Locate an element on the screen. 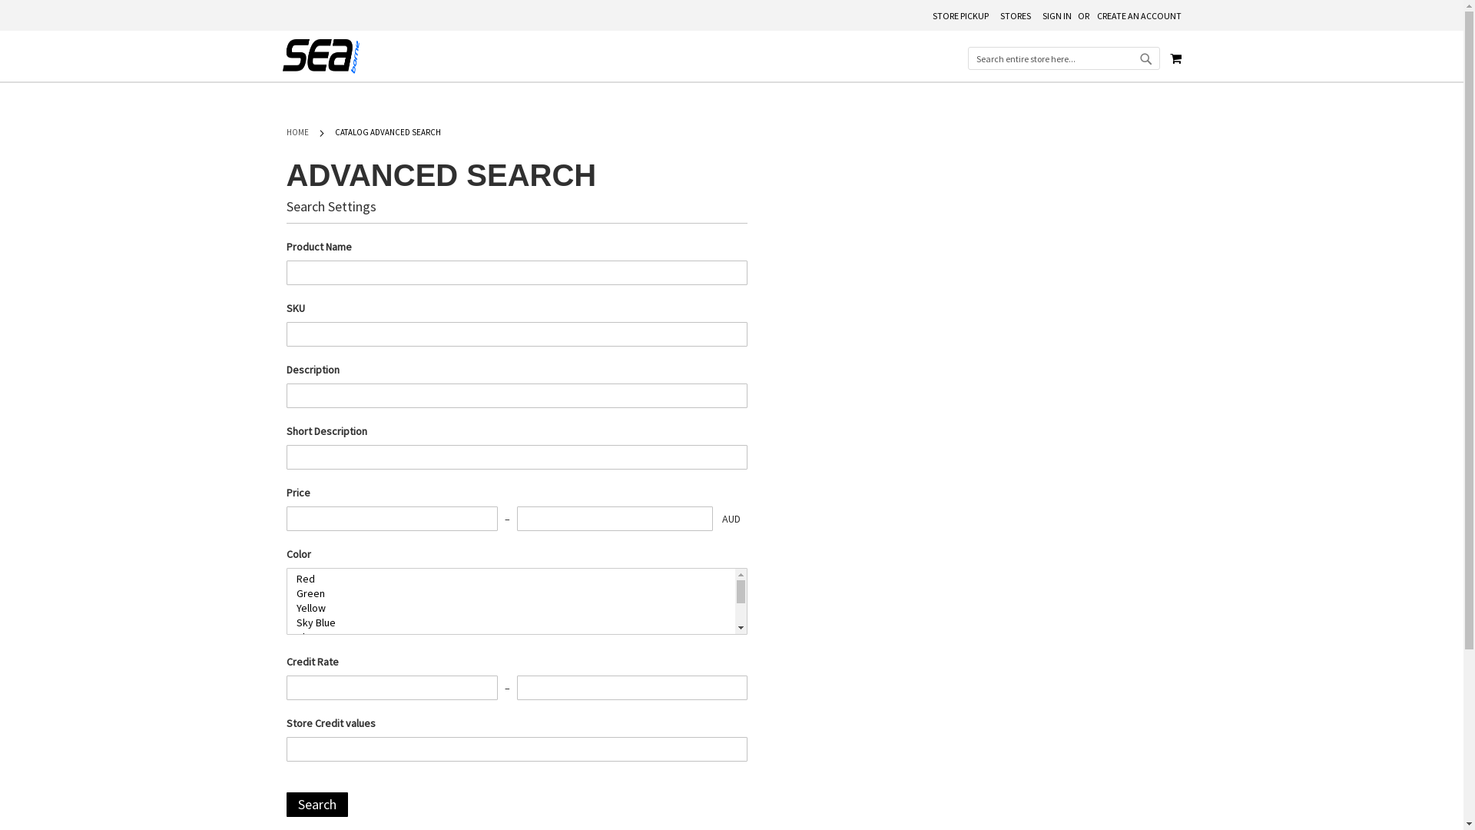 The width and height of the screenshot is (1475, 830). Search is located at coordinates (317, 805).